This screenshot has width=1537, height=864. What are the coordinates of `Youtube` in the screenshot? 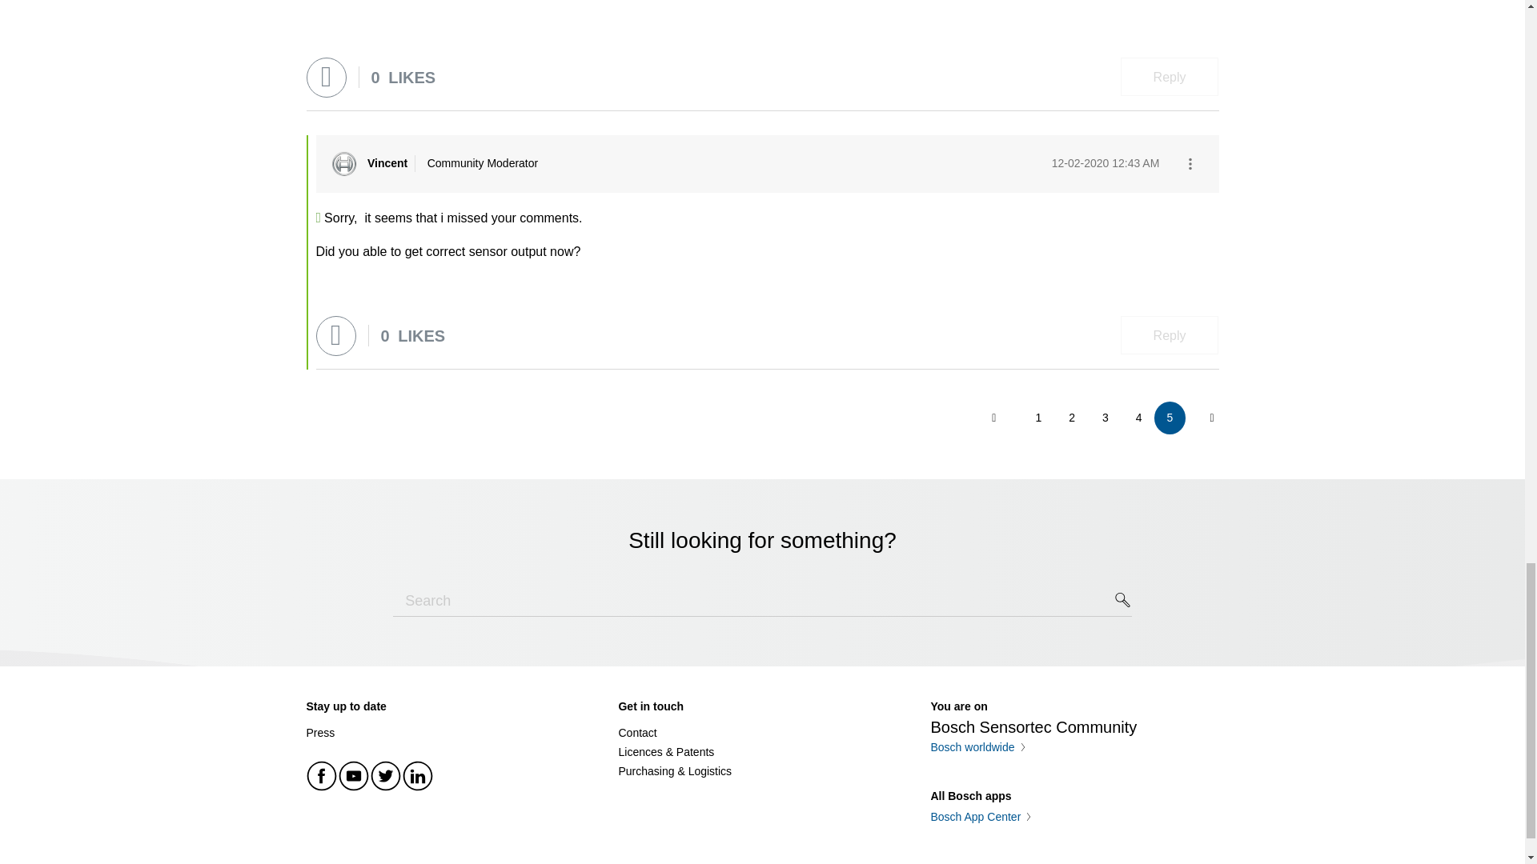 It's located at (354, 776).